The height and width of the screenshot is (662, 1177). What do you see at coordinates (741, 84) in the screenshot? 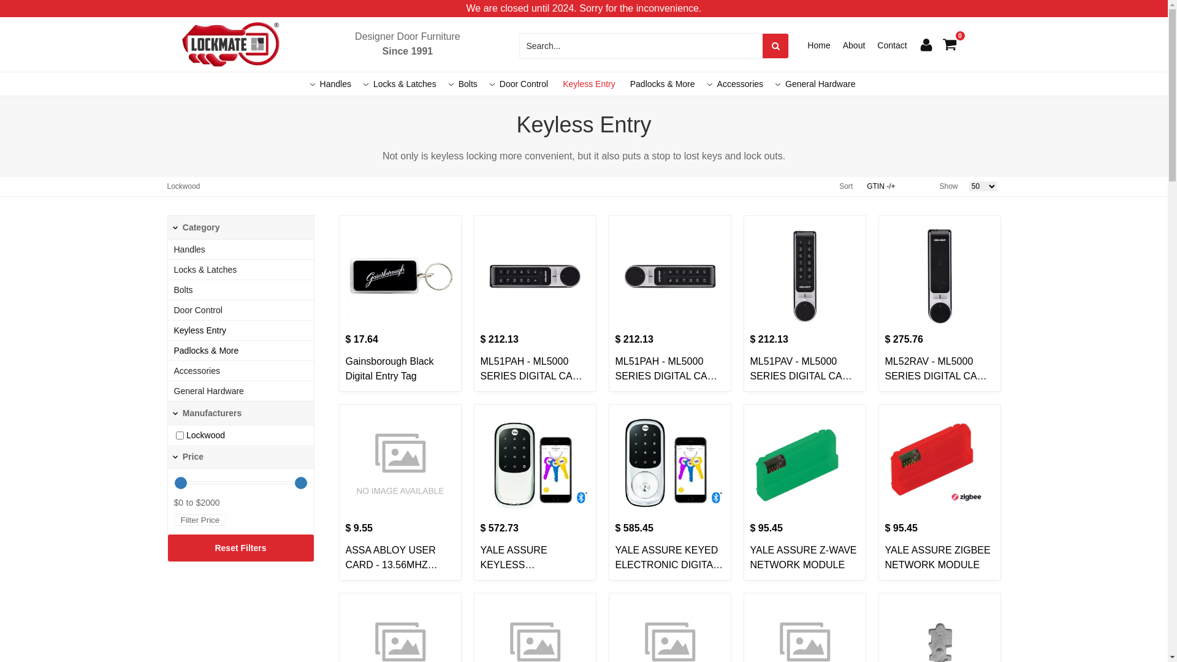
I see `Accessories` at bounding box center [741, 84].